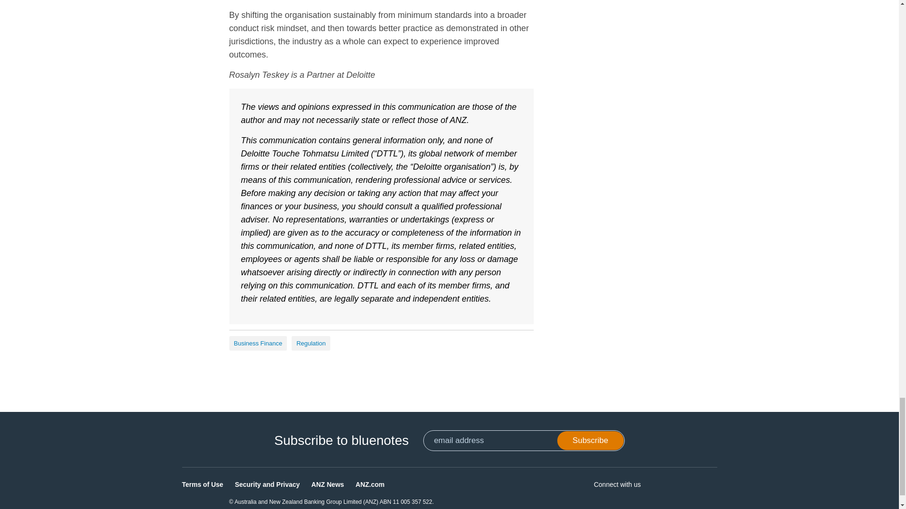 This screenshot has height=509, width=906. What do you see at coordinates (267, 484) in the screenshot?
I see `Security and Privacy` at bounding box center [267, 484].